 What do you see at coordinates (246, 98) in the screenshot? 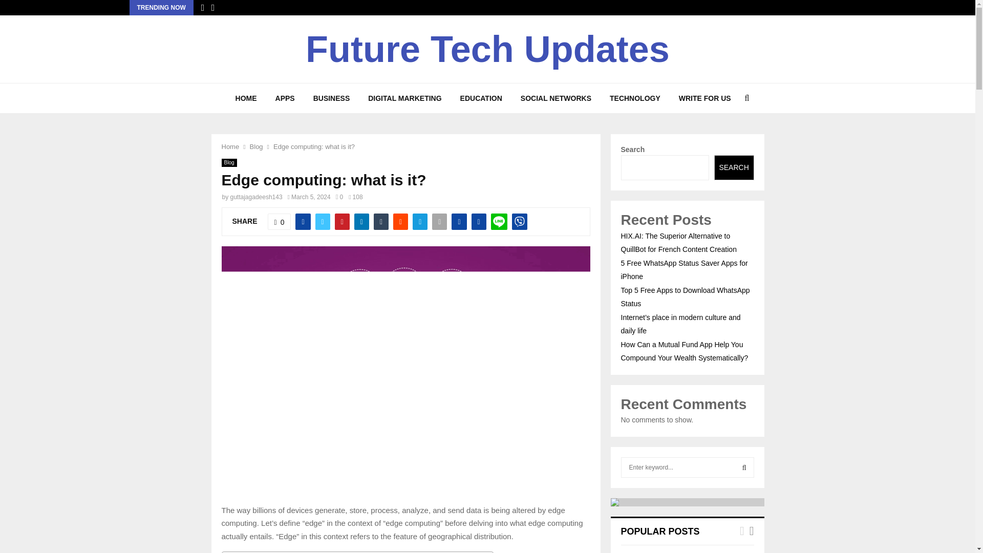
I see `HOME` at bounding box center [246, 98].